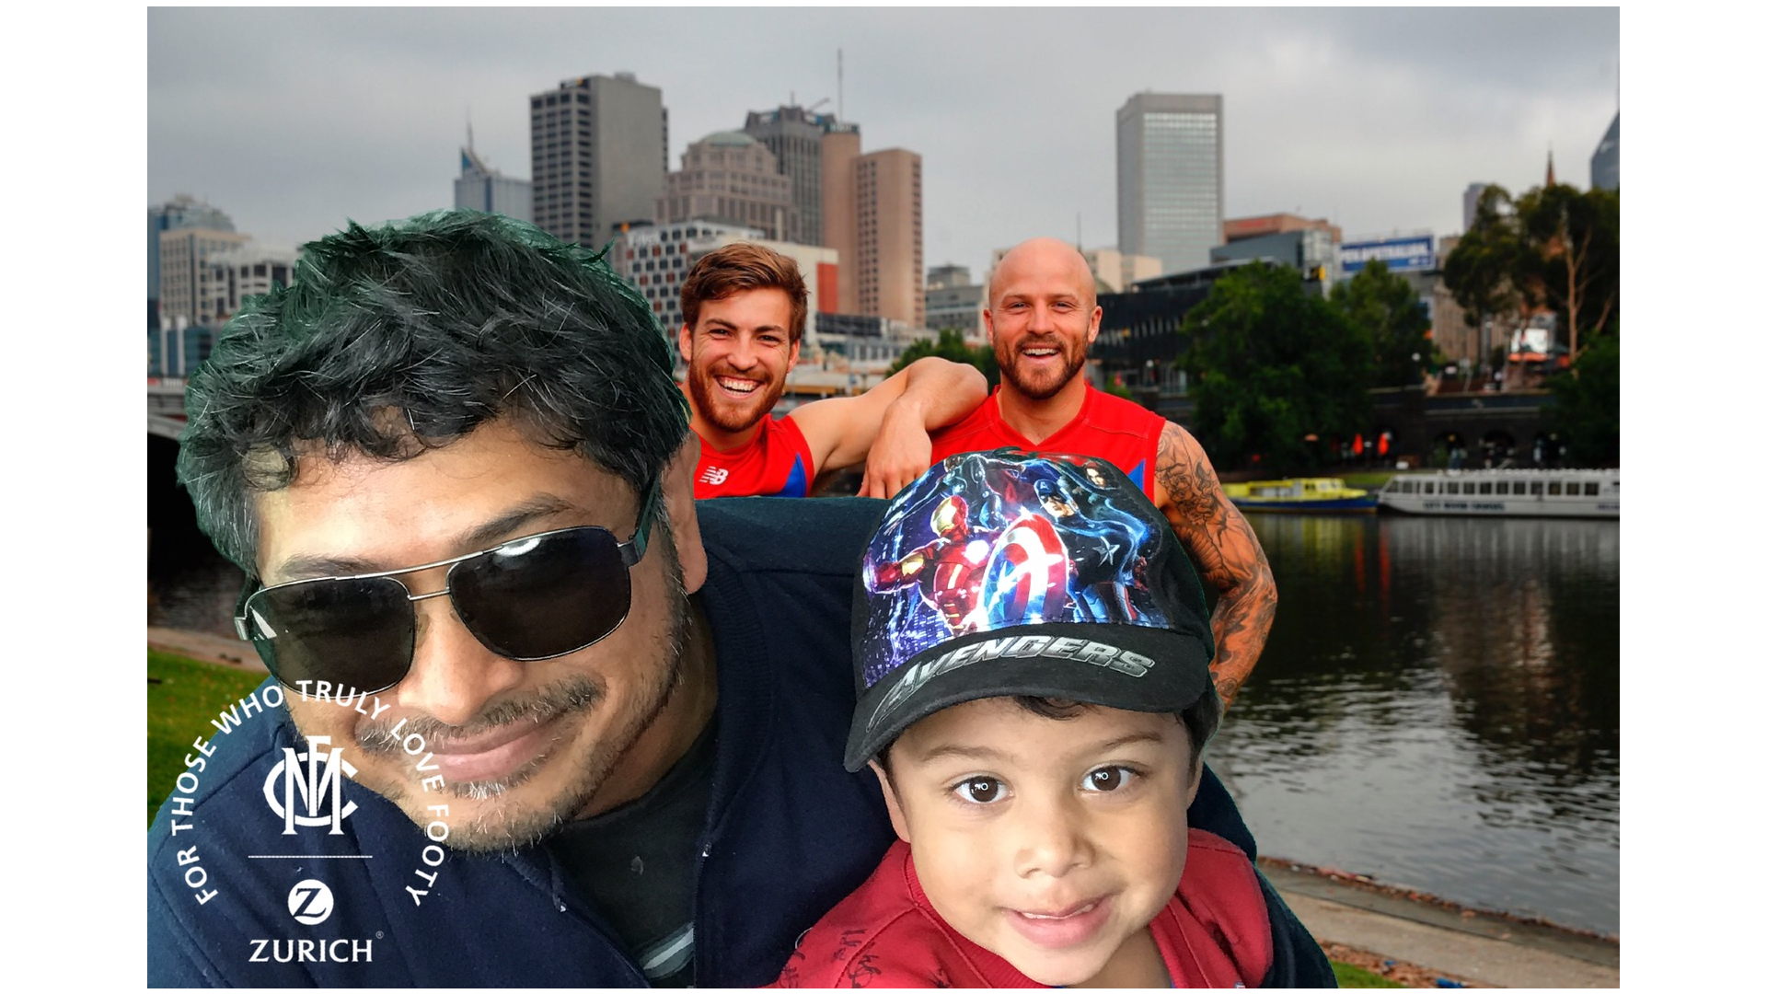 This screenshot has height=994, width=1767. What do you see at coordinates (1462, 631) in the screenshot?
I see `Share Gallery` at bounding box center [1462, 631].